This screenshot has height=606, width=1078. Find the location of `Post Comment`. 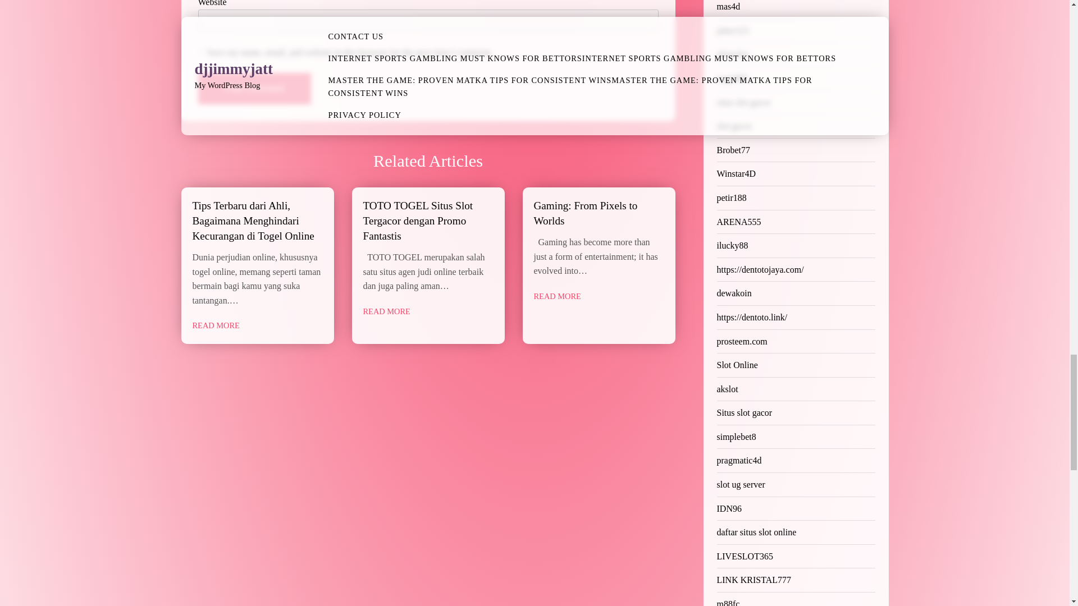

Post Comment is located at coordinates (254, 88).